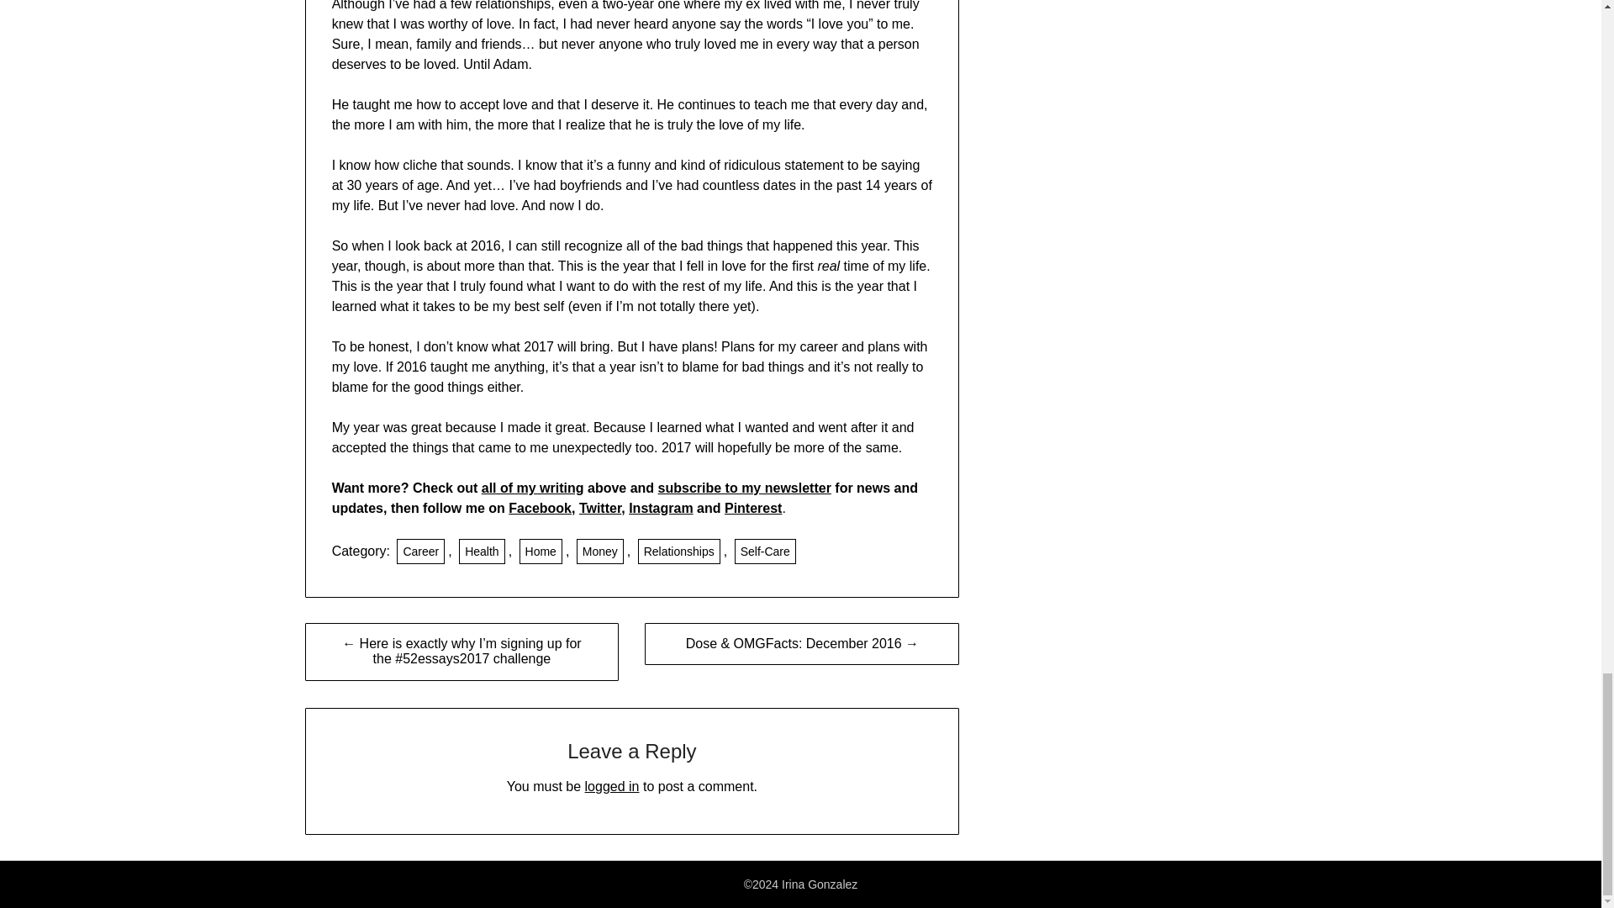  I want to click on Twitter, so click(600, 508).